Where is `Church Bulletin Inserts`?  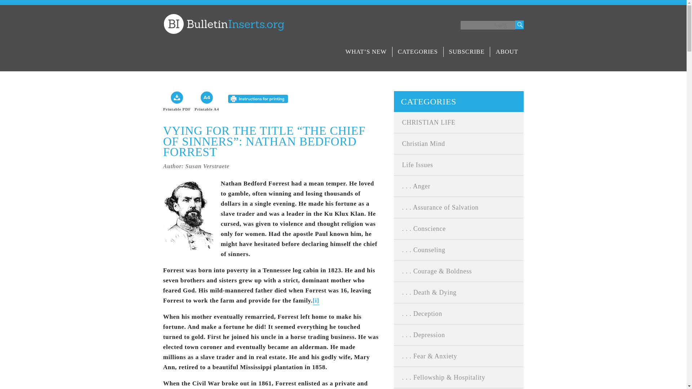 Church Bulletin Inserts is located at coordinates (223, 24).